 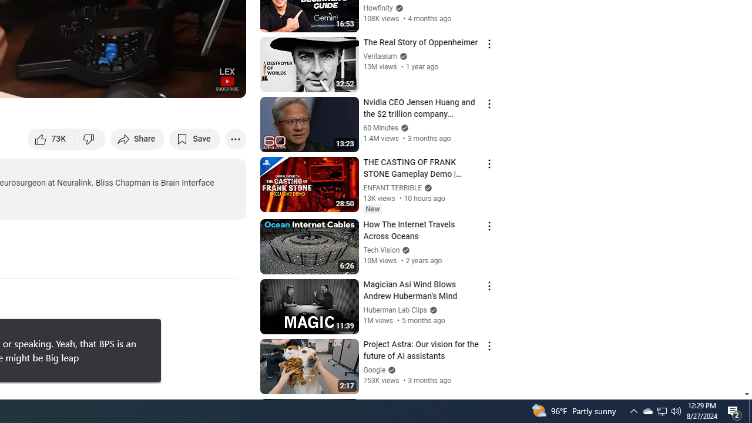 I want to click on Settings, so click(x=140, y=83).